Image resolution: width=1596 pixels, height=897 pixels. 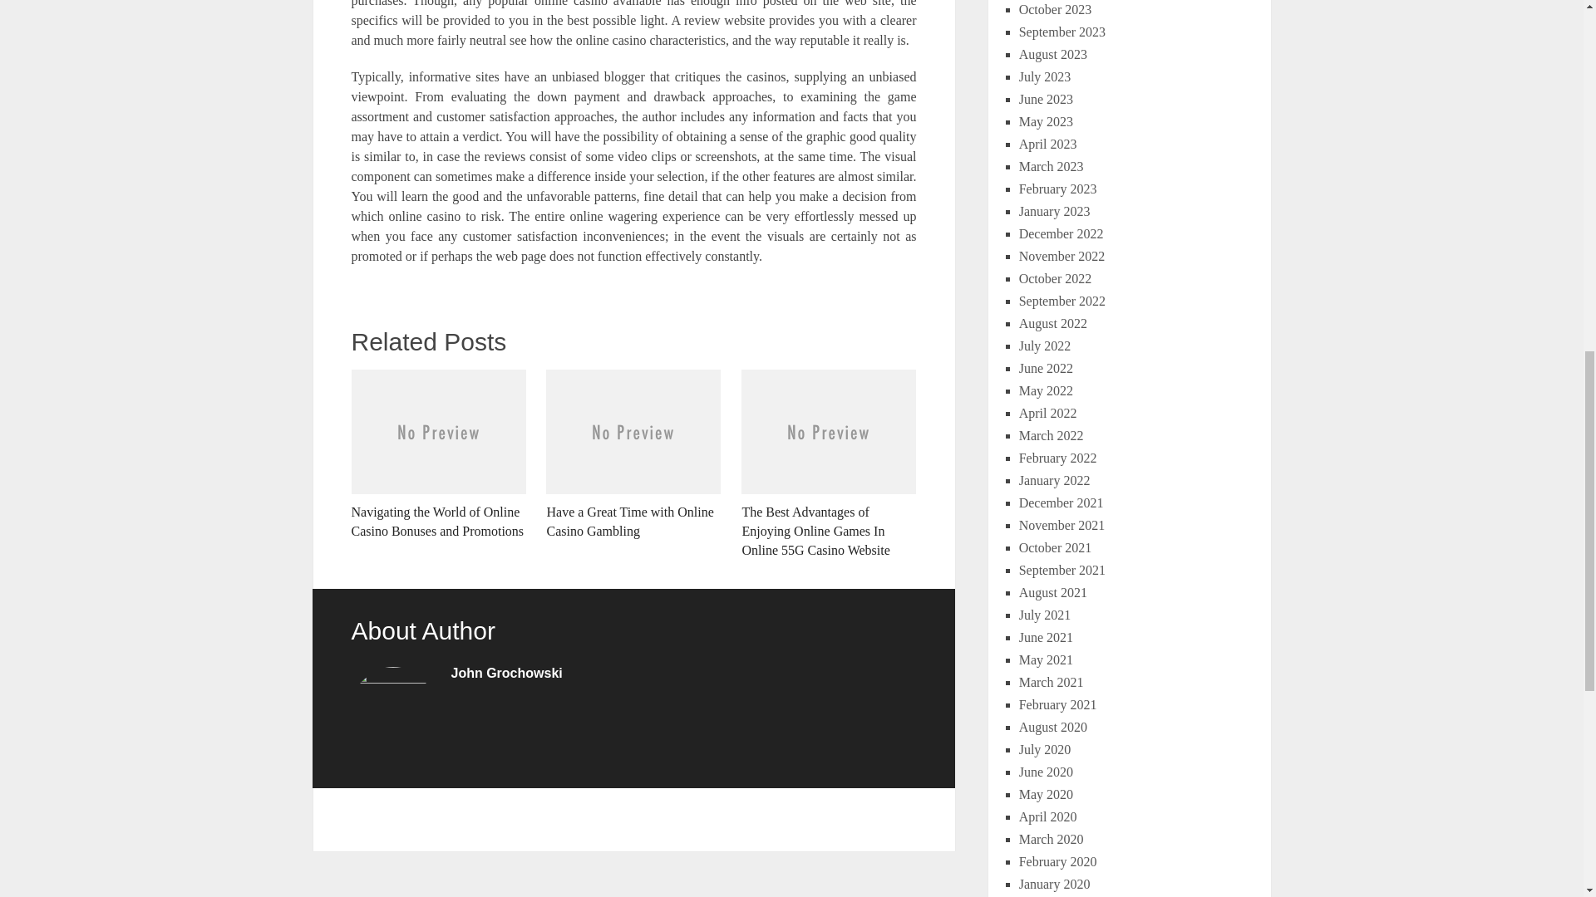 What do you see at coordinates (1056, 10) in the screenshot?
I see `October 2023` at bounding box center [1056, 10].